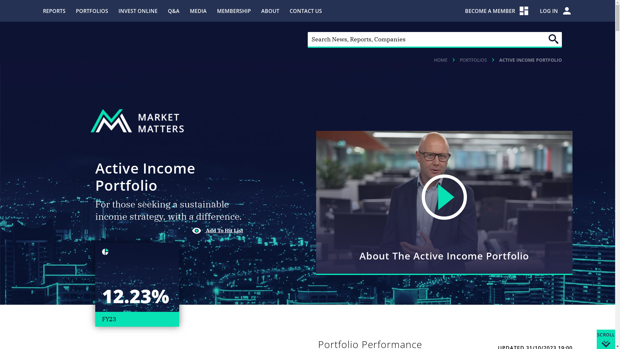  I want to click on MEMBERSHIP, so click(234, 11).